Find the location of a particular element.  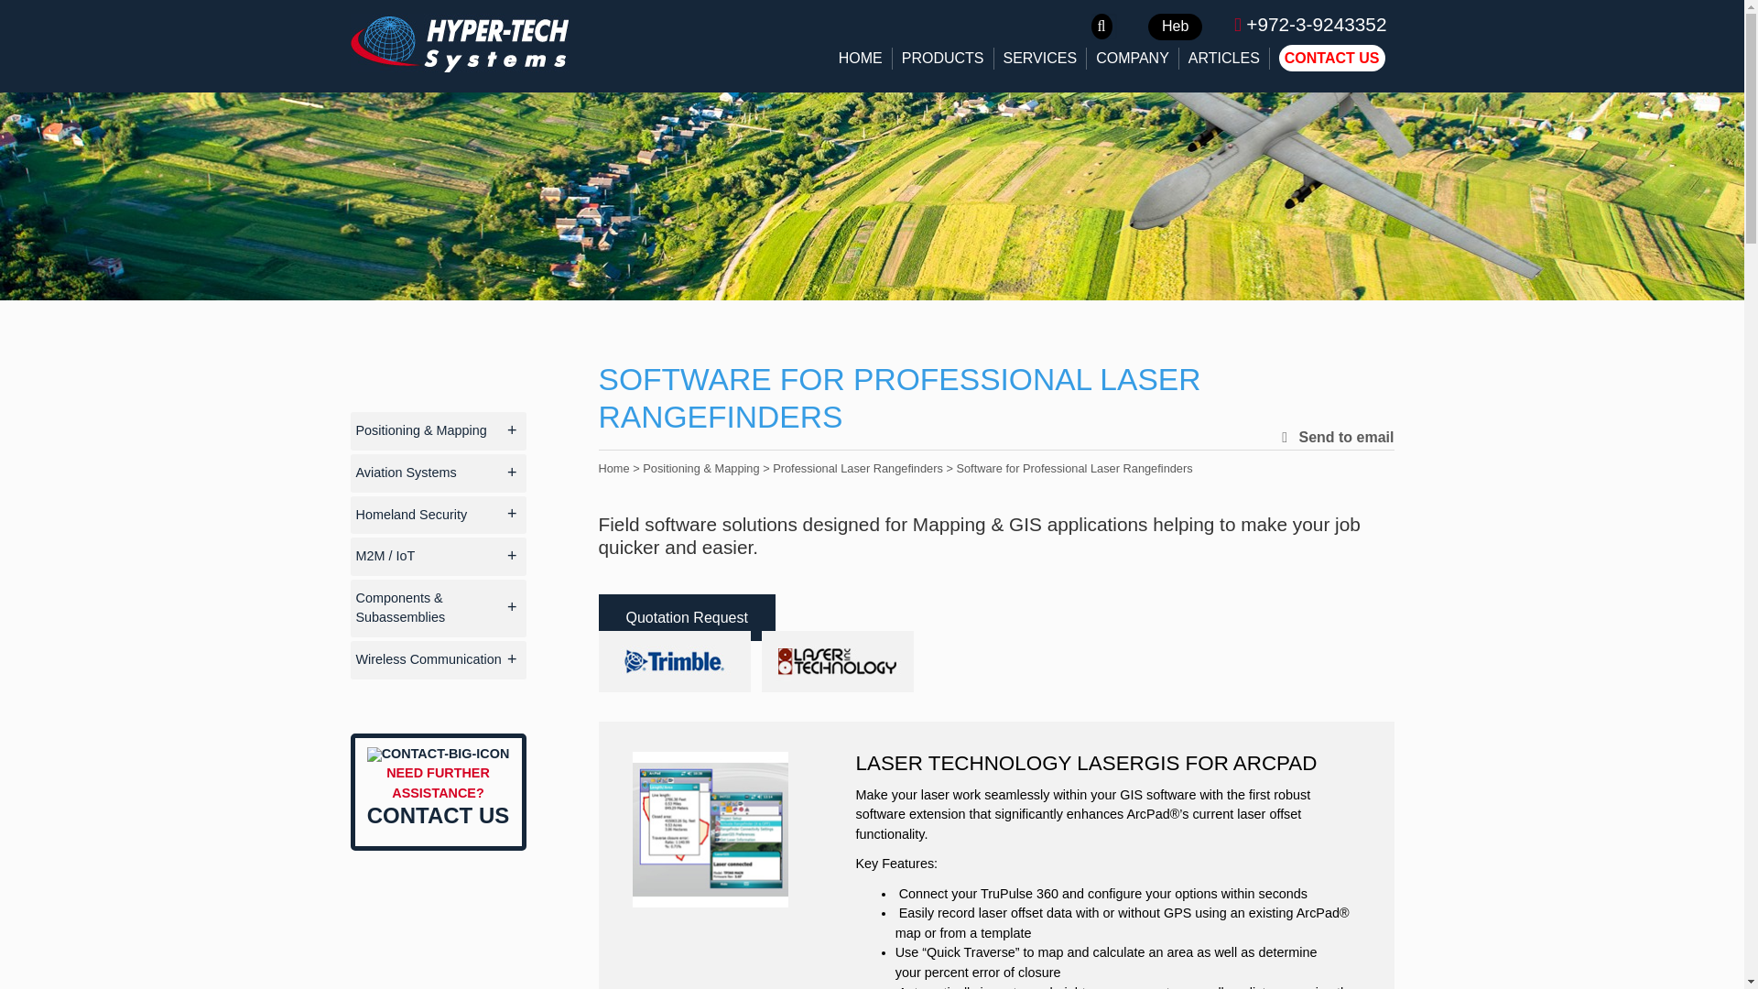

Professional Laser Rangefinders is located at coordinates (857, 469).